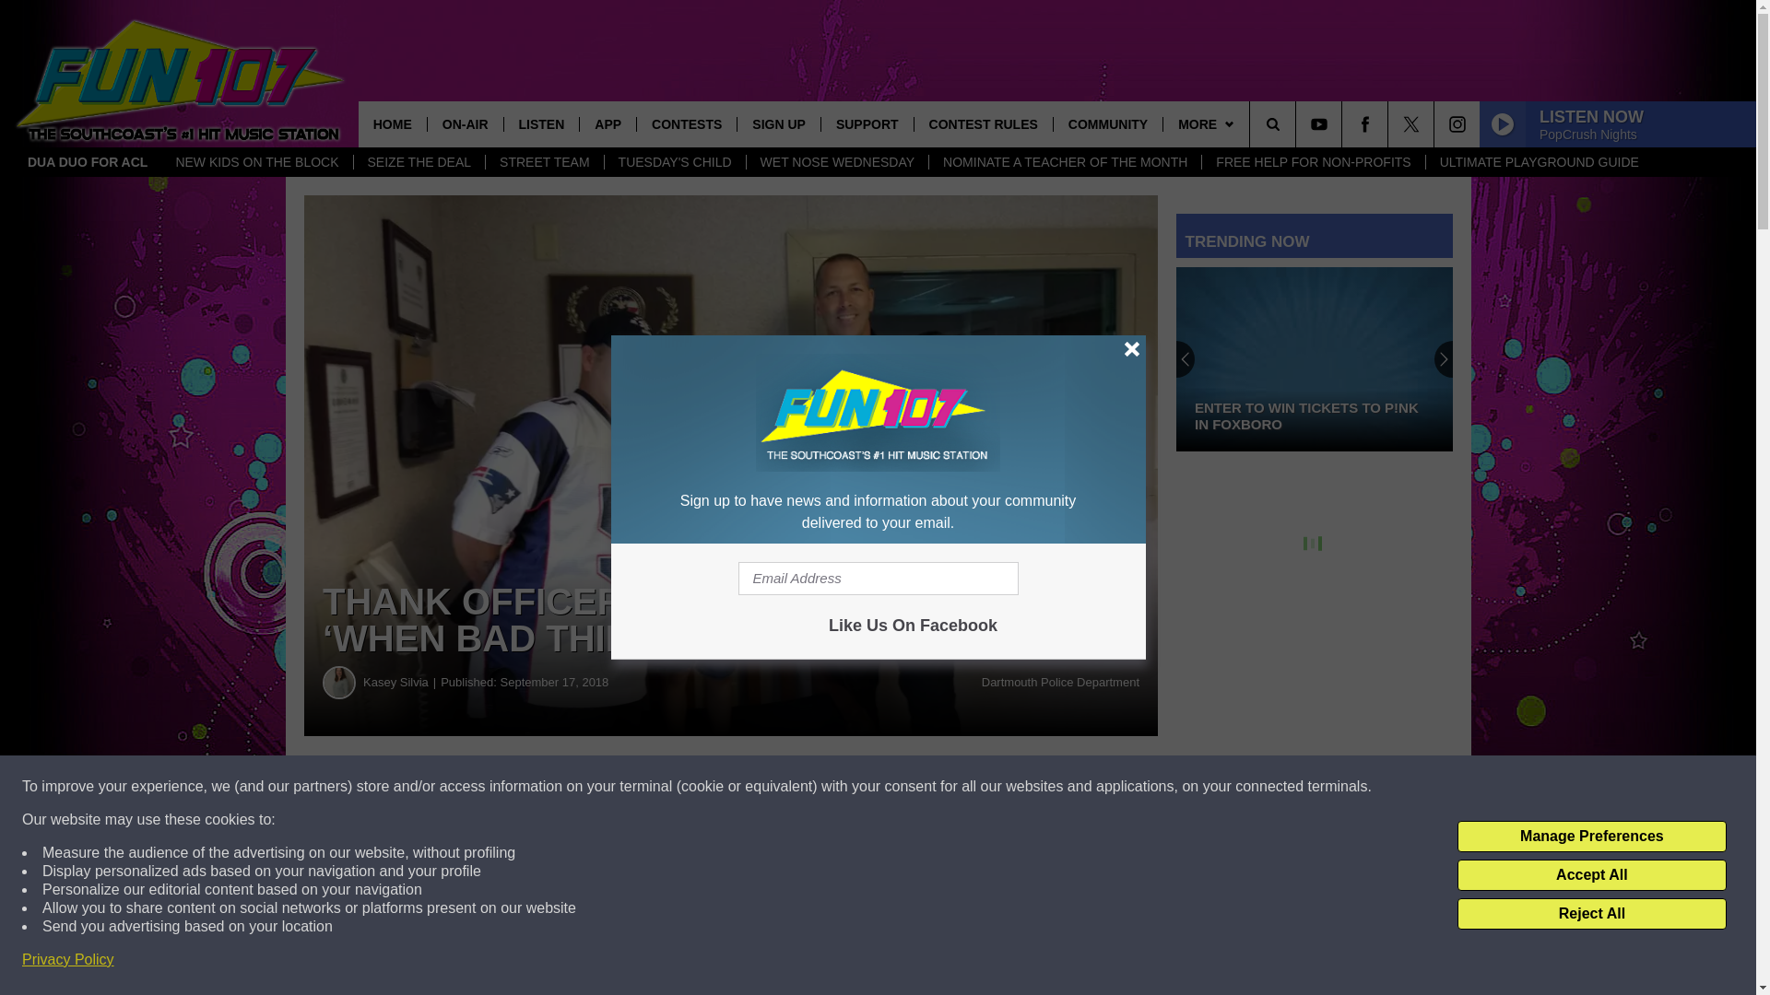 This screenshot has height=995, width=1770. Describe the element at coordinates (1591, 837) in the screenshot. I see `Manage Preferences` at that location.